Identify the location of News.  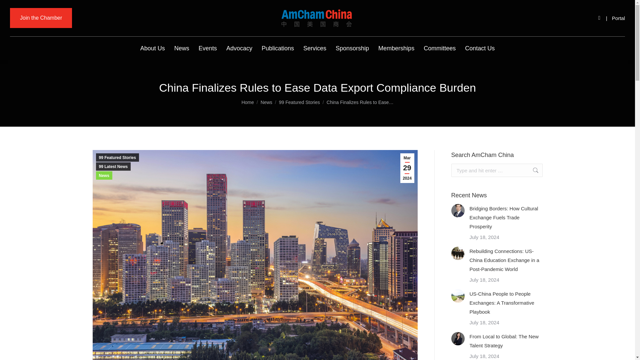
(266, 102).